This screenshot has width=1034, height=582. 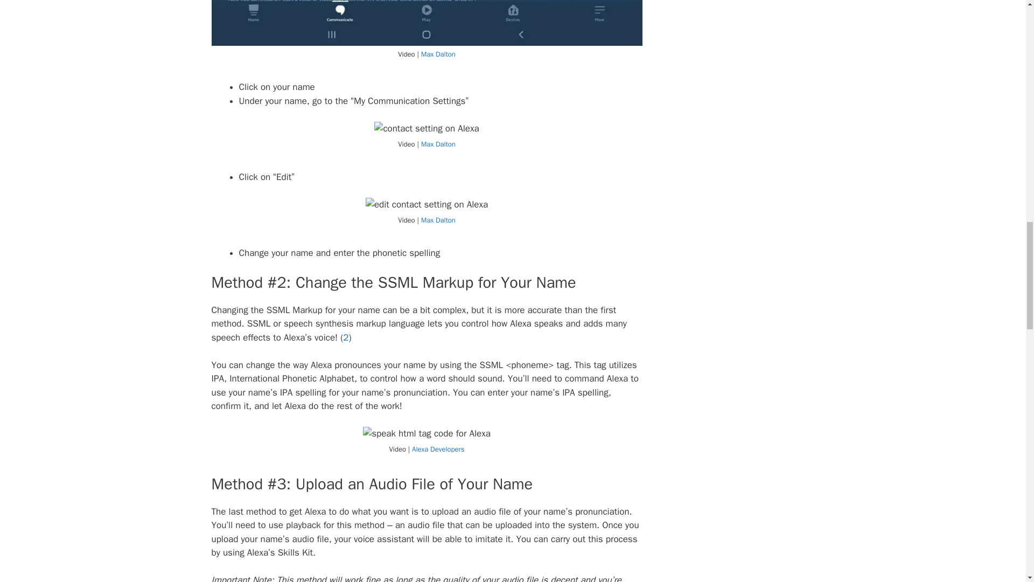 What do you see at coordinates (438, 144) in the screenshot?
I see `Max Dalton` at bounding box center [438, 144].